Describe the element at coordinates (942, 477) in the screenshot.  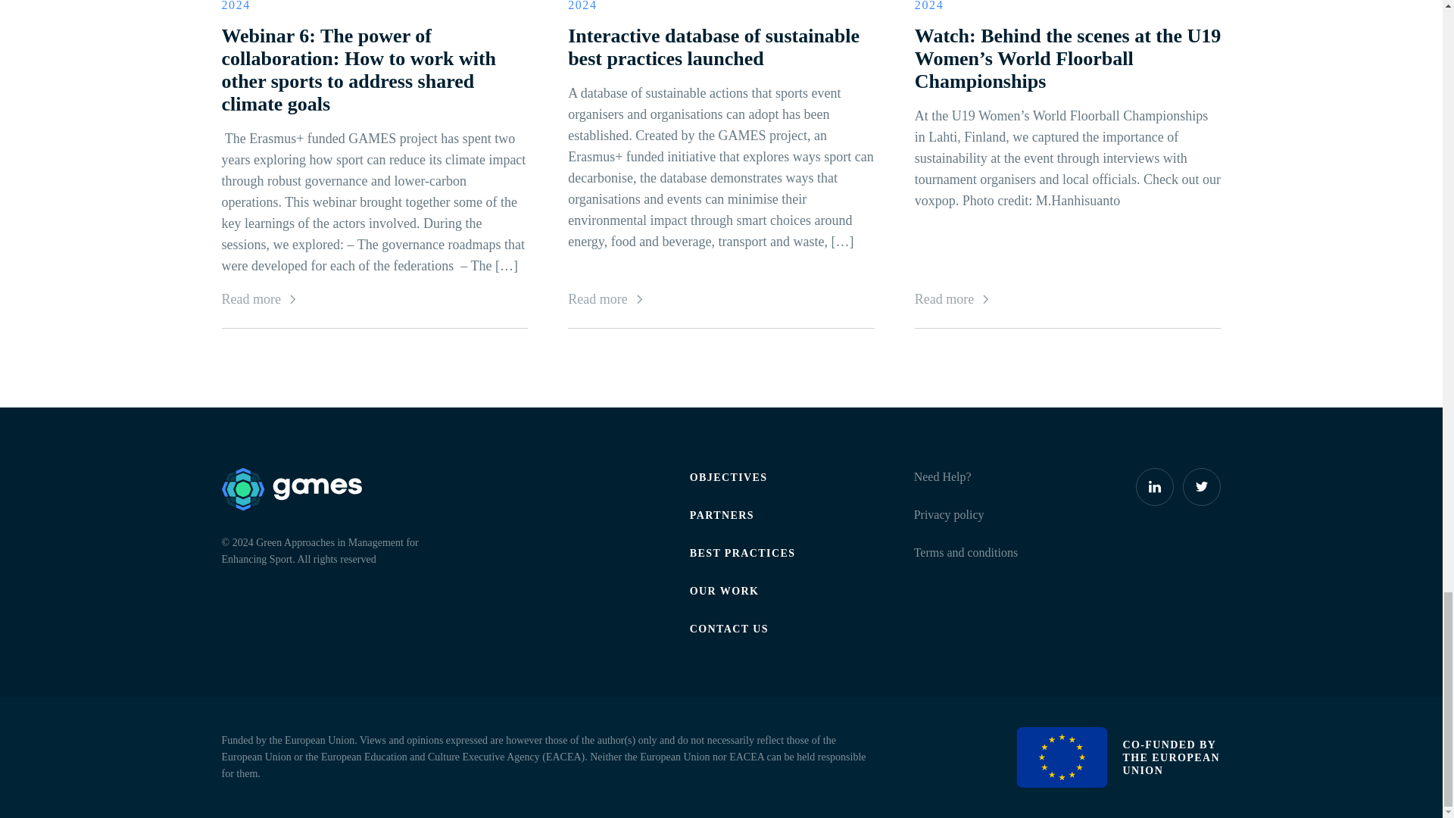
I see `Need Help?` at that location.